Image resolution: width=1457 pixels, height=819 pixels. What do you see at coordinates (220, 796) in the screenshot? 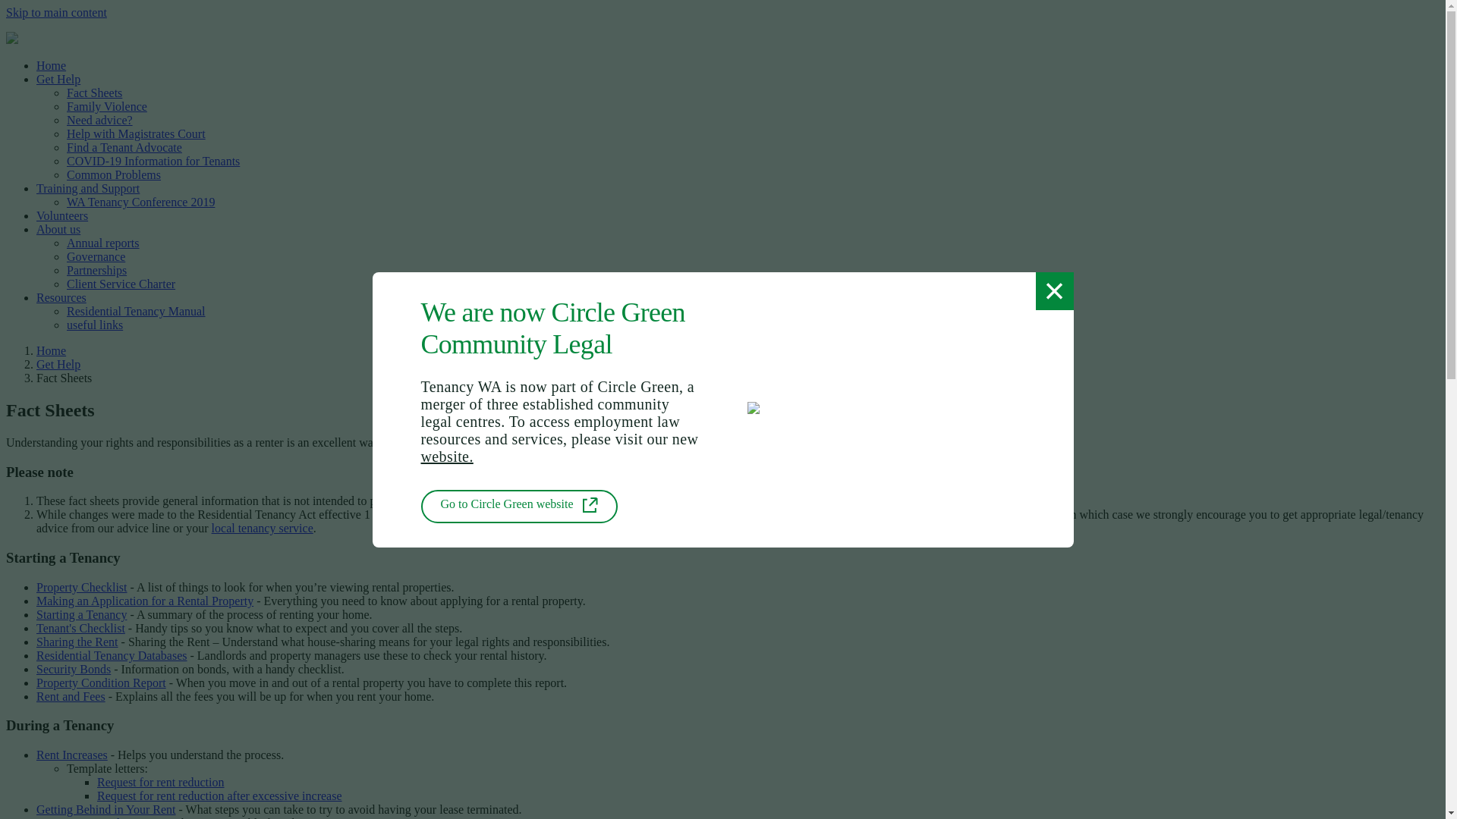
I see `Request for rent reduction after excessive increase` at bounding box center [220, 796].